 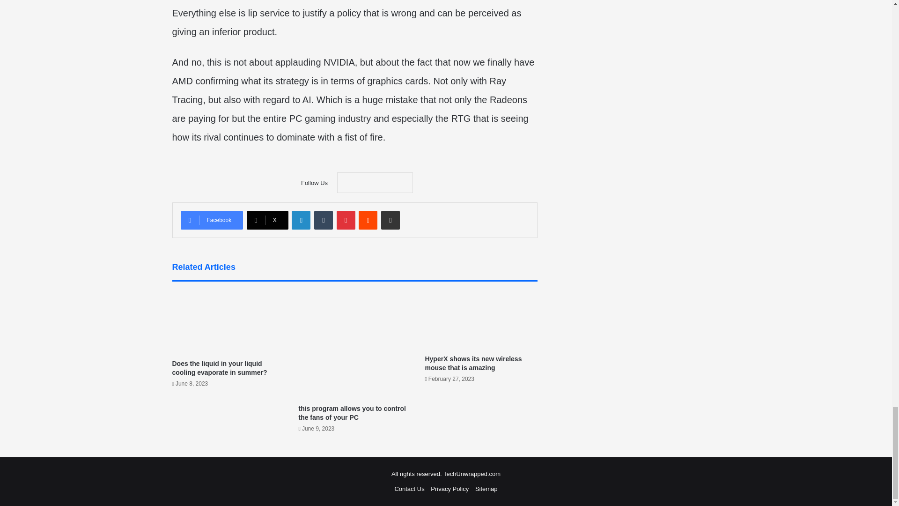 What do you see at coordinates (267, 220) in the screenshot?
I see `X` at bounding box center [267, 220].